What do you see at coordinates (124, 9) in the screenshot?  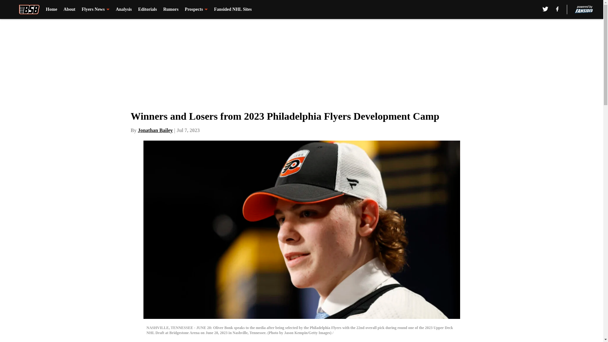 I see `Analysis` at bounding box center [124, 9].